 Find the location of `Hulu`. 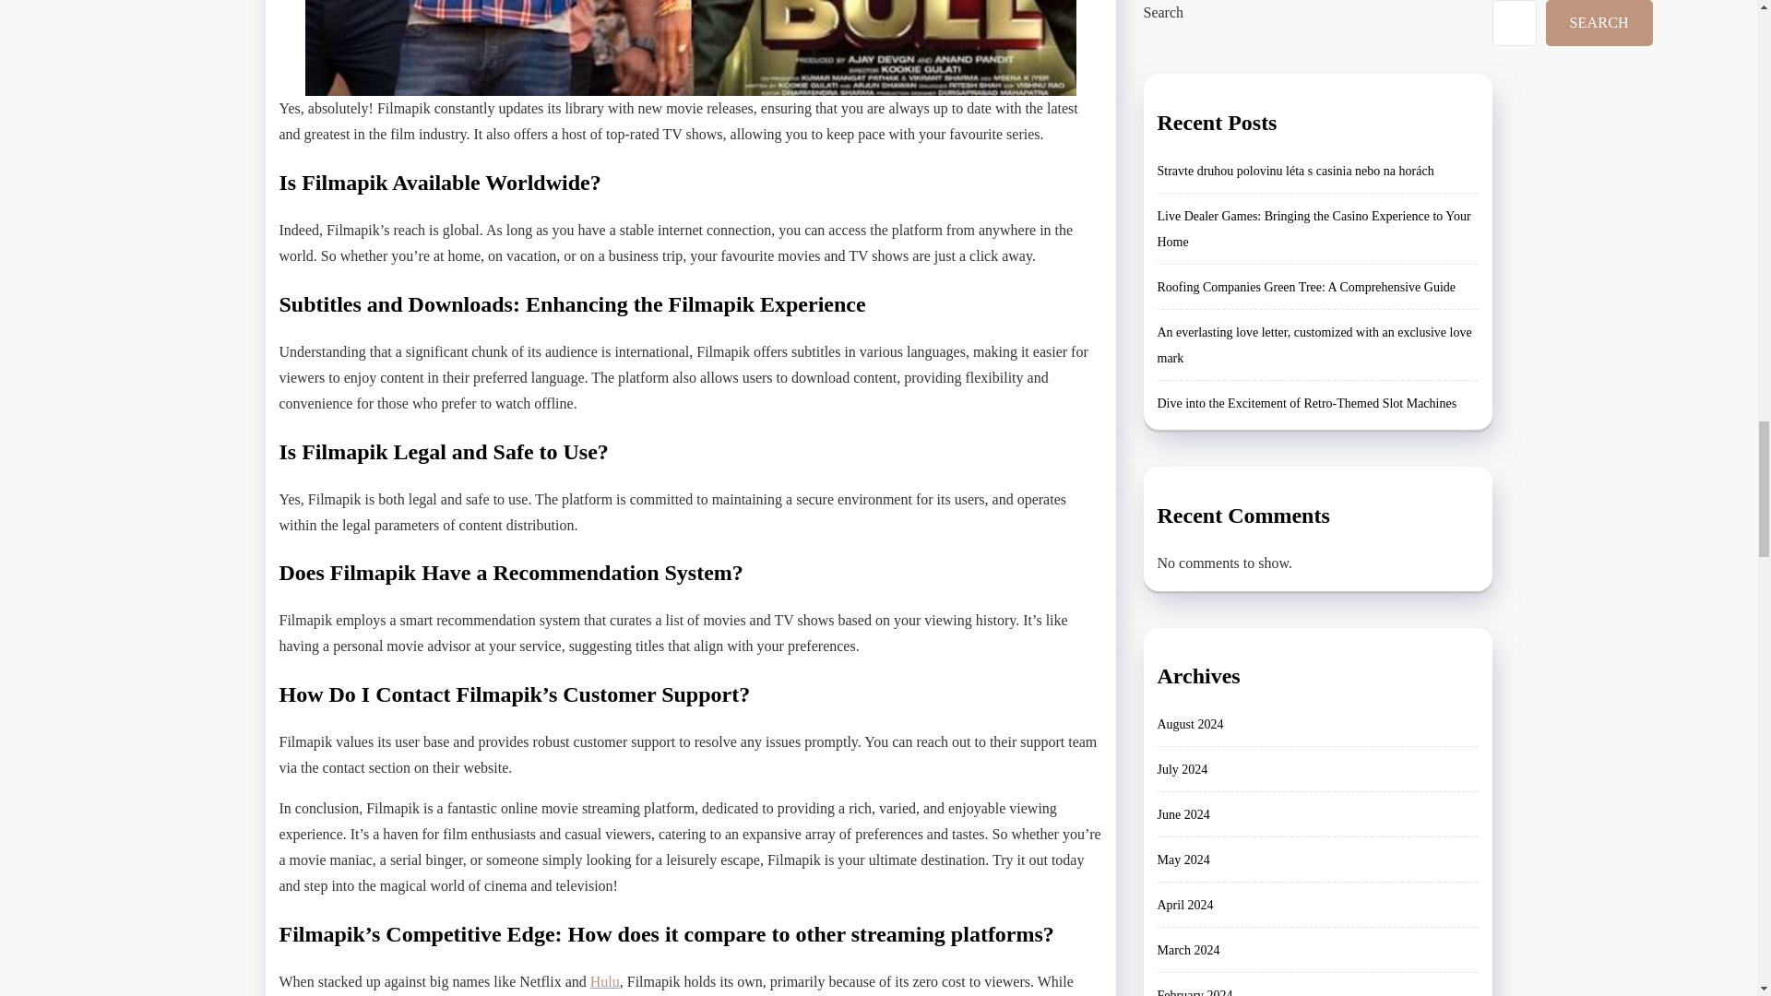

Hulu is located at coordinates (605, 981).